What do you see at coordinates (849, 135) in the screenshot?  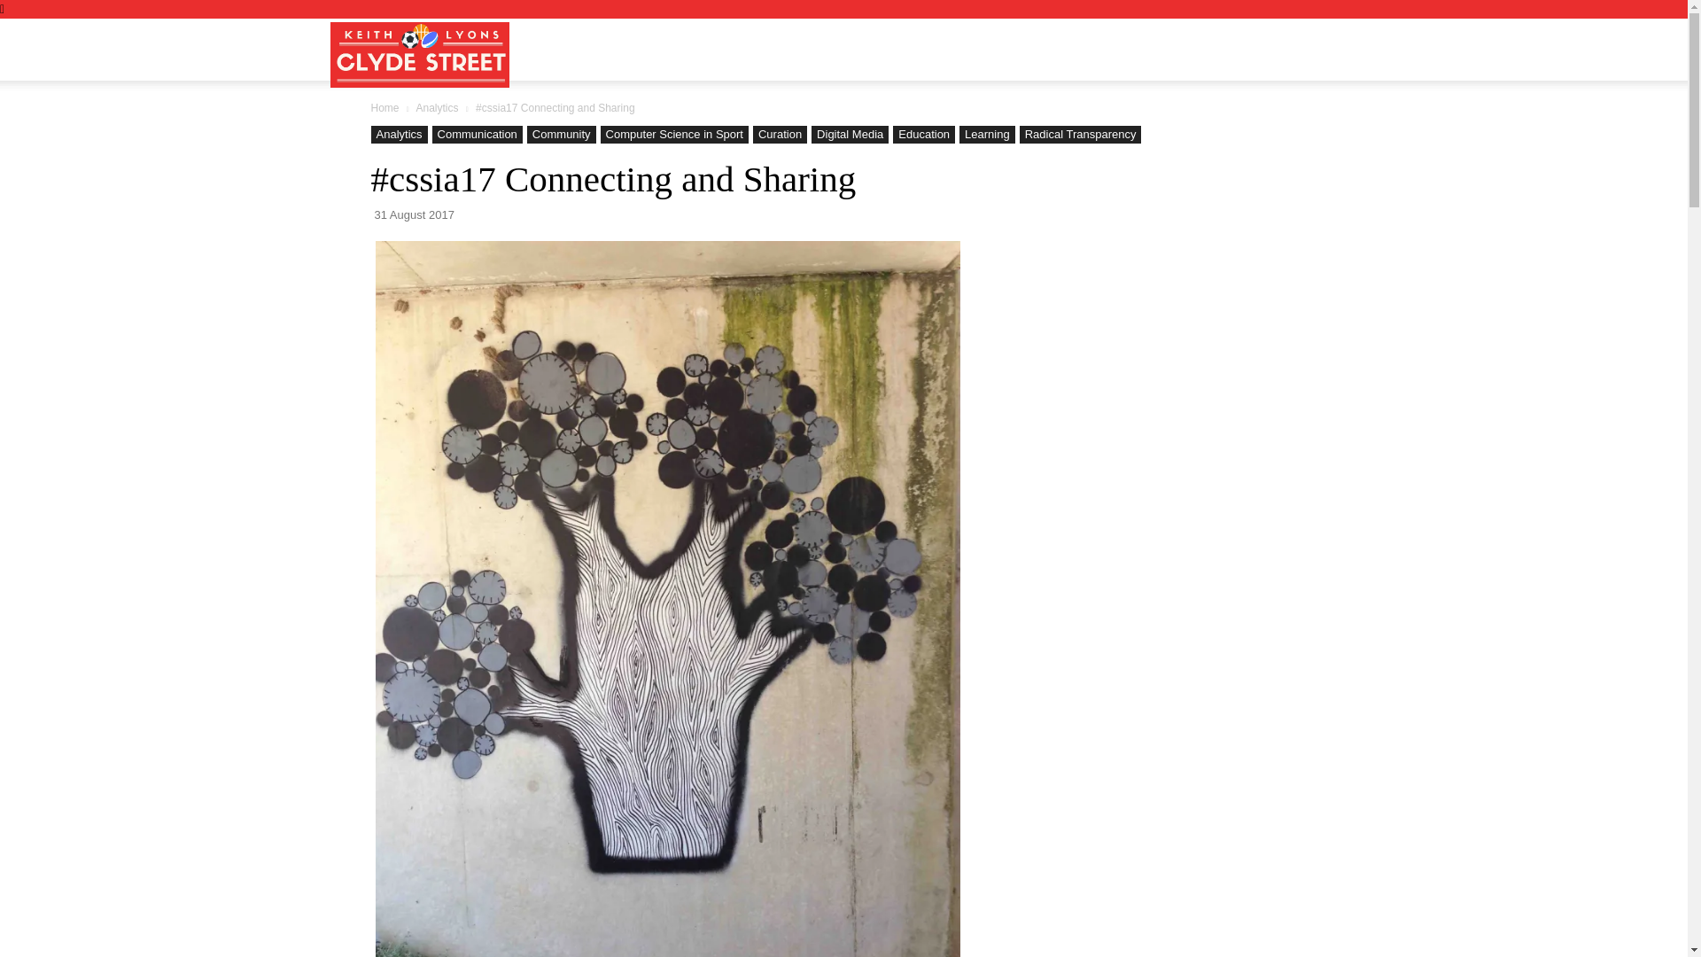 I see `Digital Media` at bounding box center [849, 135].